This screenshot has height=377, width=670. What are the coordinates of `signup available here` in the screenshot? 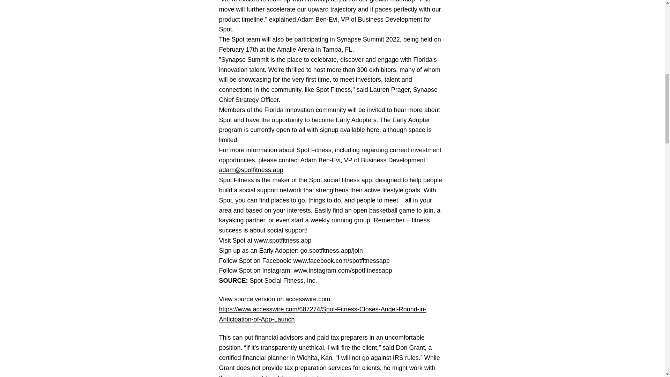 It's located at (350, 130).